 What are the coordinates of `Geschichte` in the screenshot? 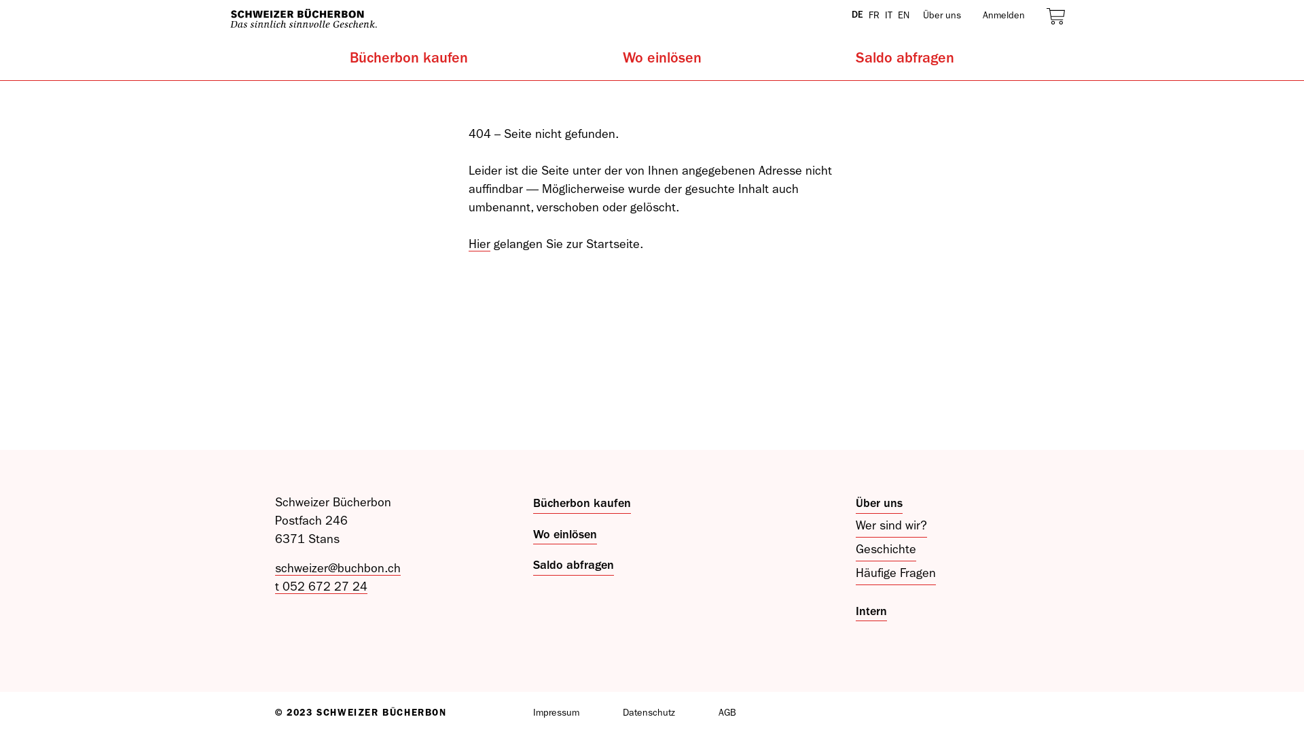 It's located at (886, 549).